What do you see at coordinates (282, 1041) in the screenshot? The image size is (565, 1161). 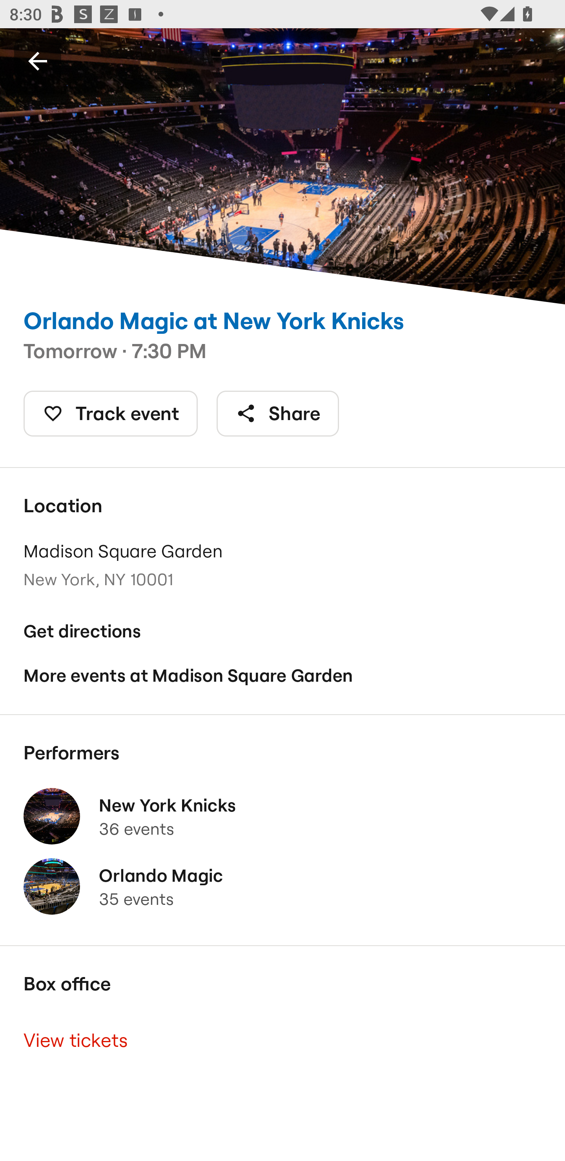 I see `View tickets` at bounding box center [282, 1041].